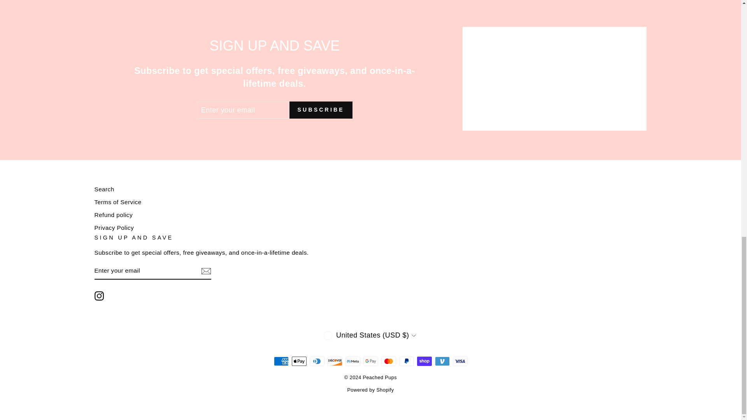 The image size is (747, 420). What do you see at coordinates (99, 296) in the screenshot?
I see `Peached Pups on Instagram` at bounding box center [99, 296].